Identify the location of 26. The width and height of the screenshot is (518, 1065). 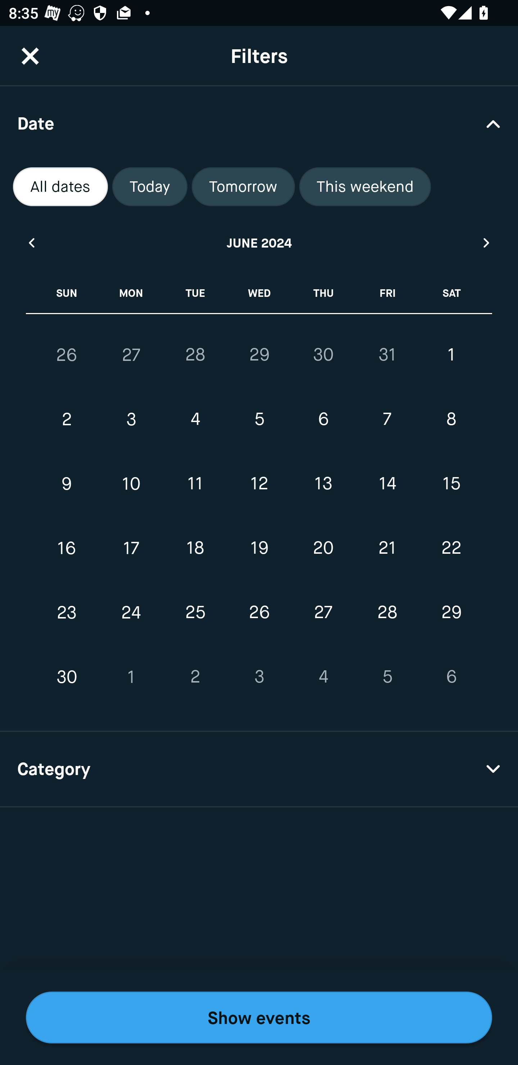
(67, 355).